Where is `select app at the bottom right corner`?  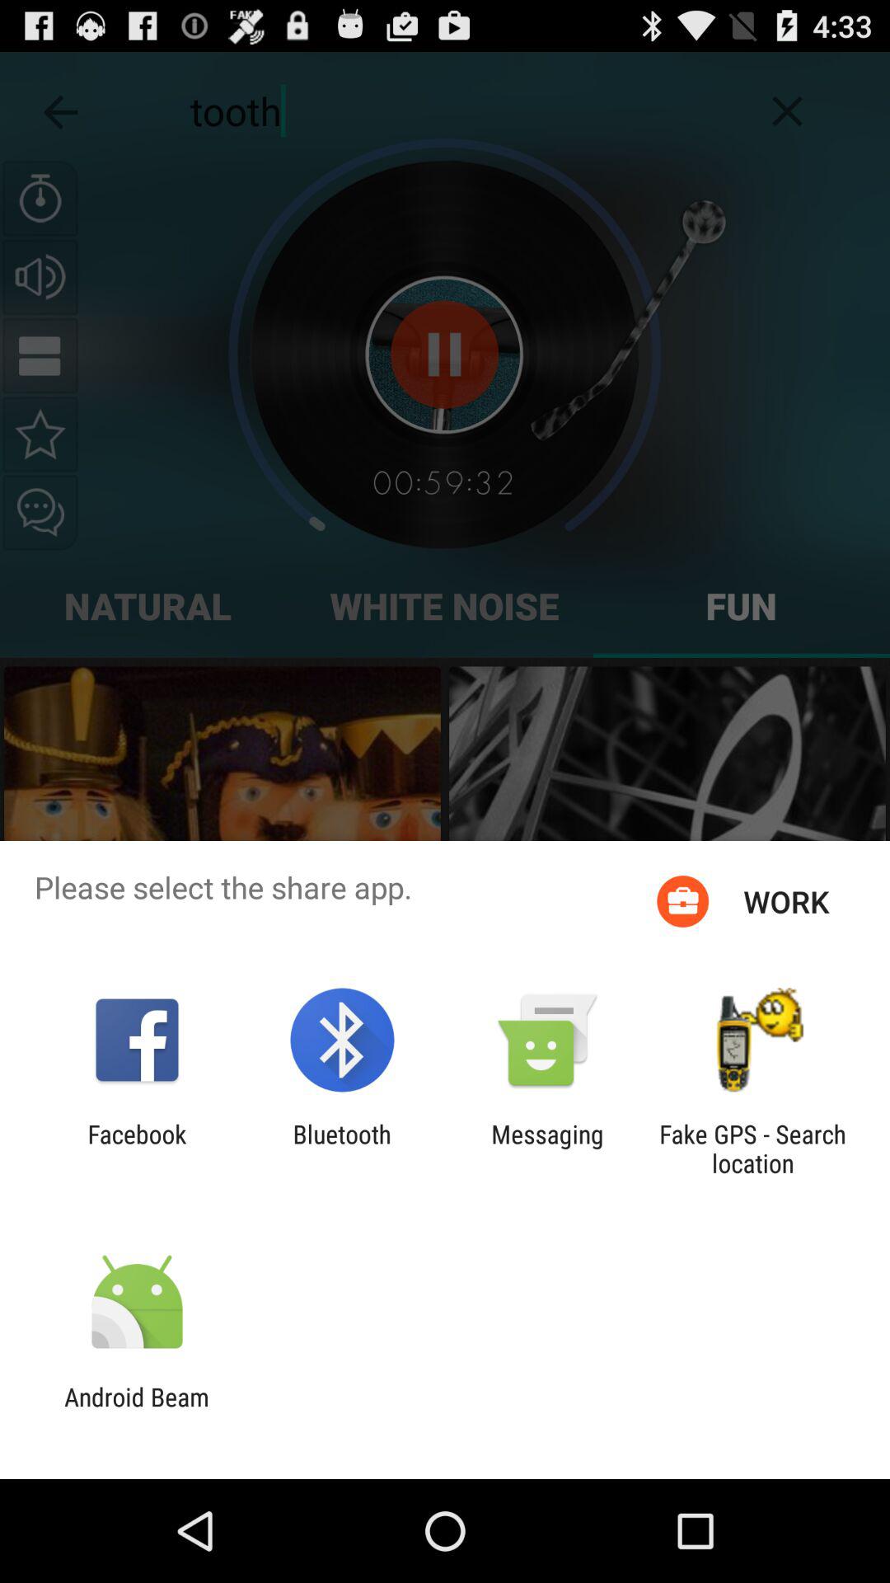
select app at the bottom right corner is located at coordinates (752, 1148).